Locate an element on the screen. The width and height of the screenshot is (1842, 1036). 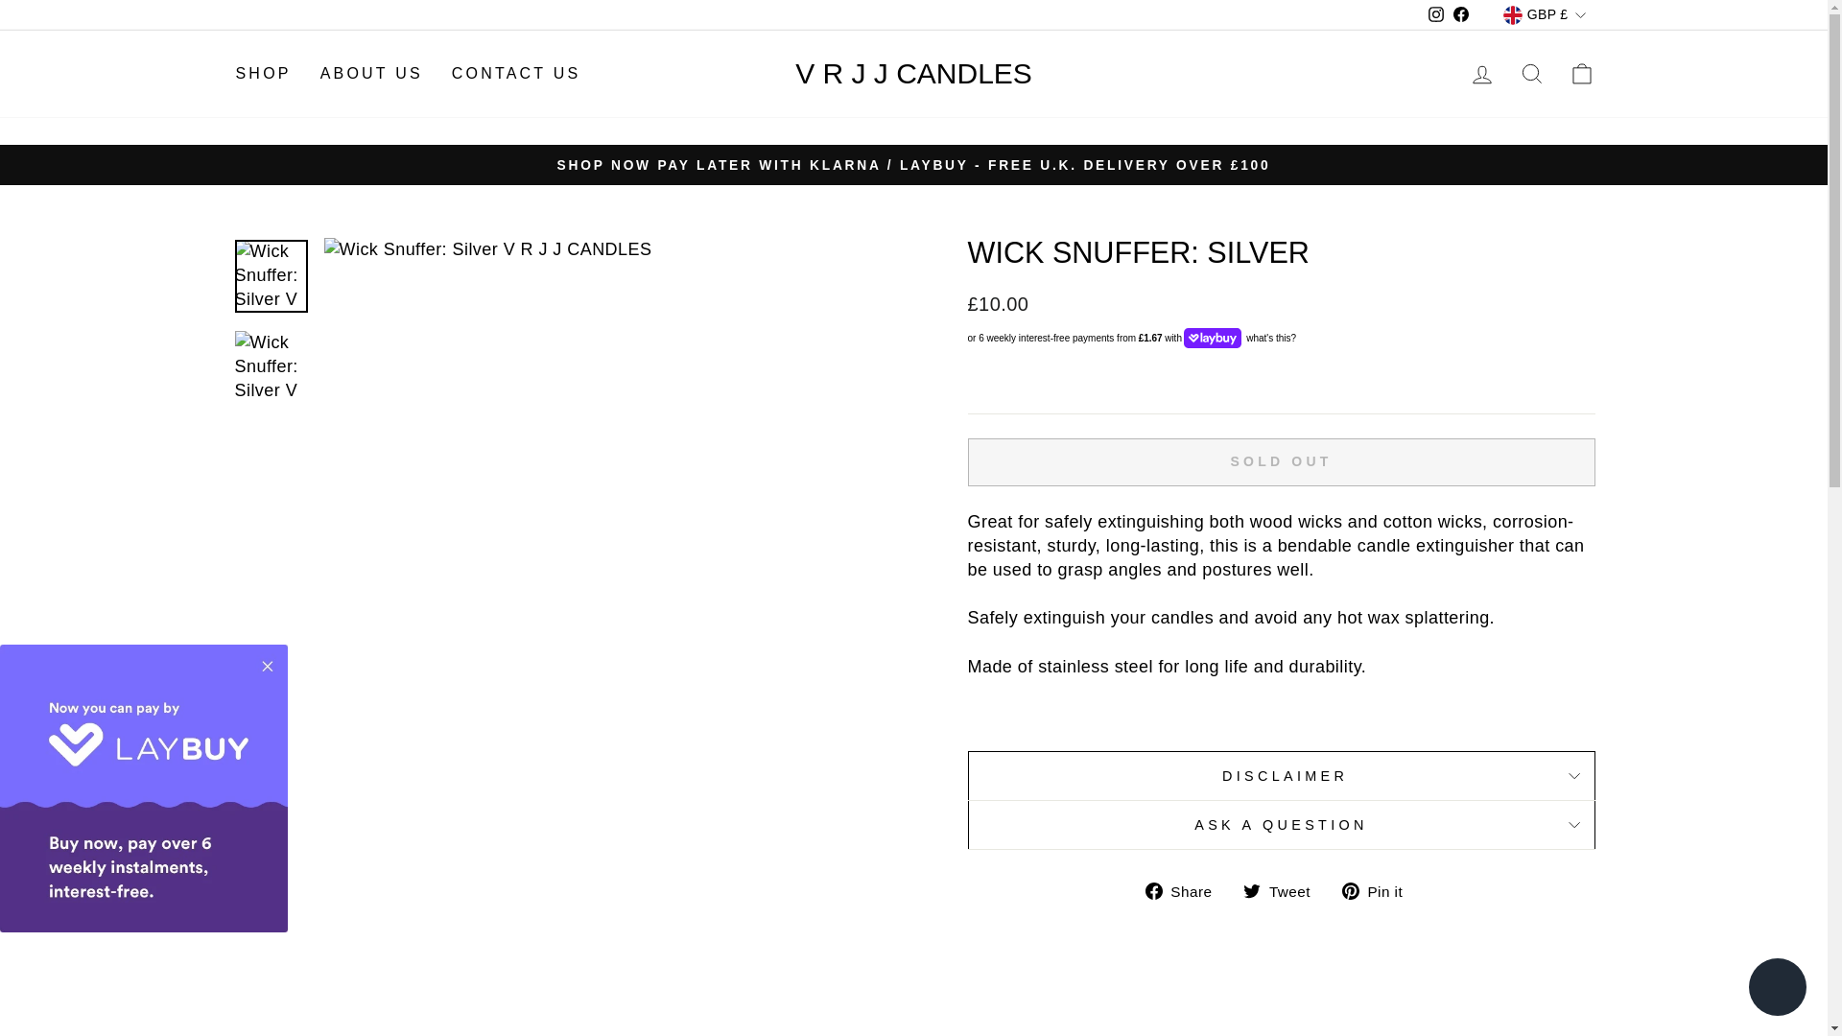
Pin on Pinterest is located at coordinates (1380, 890).